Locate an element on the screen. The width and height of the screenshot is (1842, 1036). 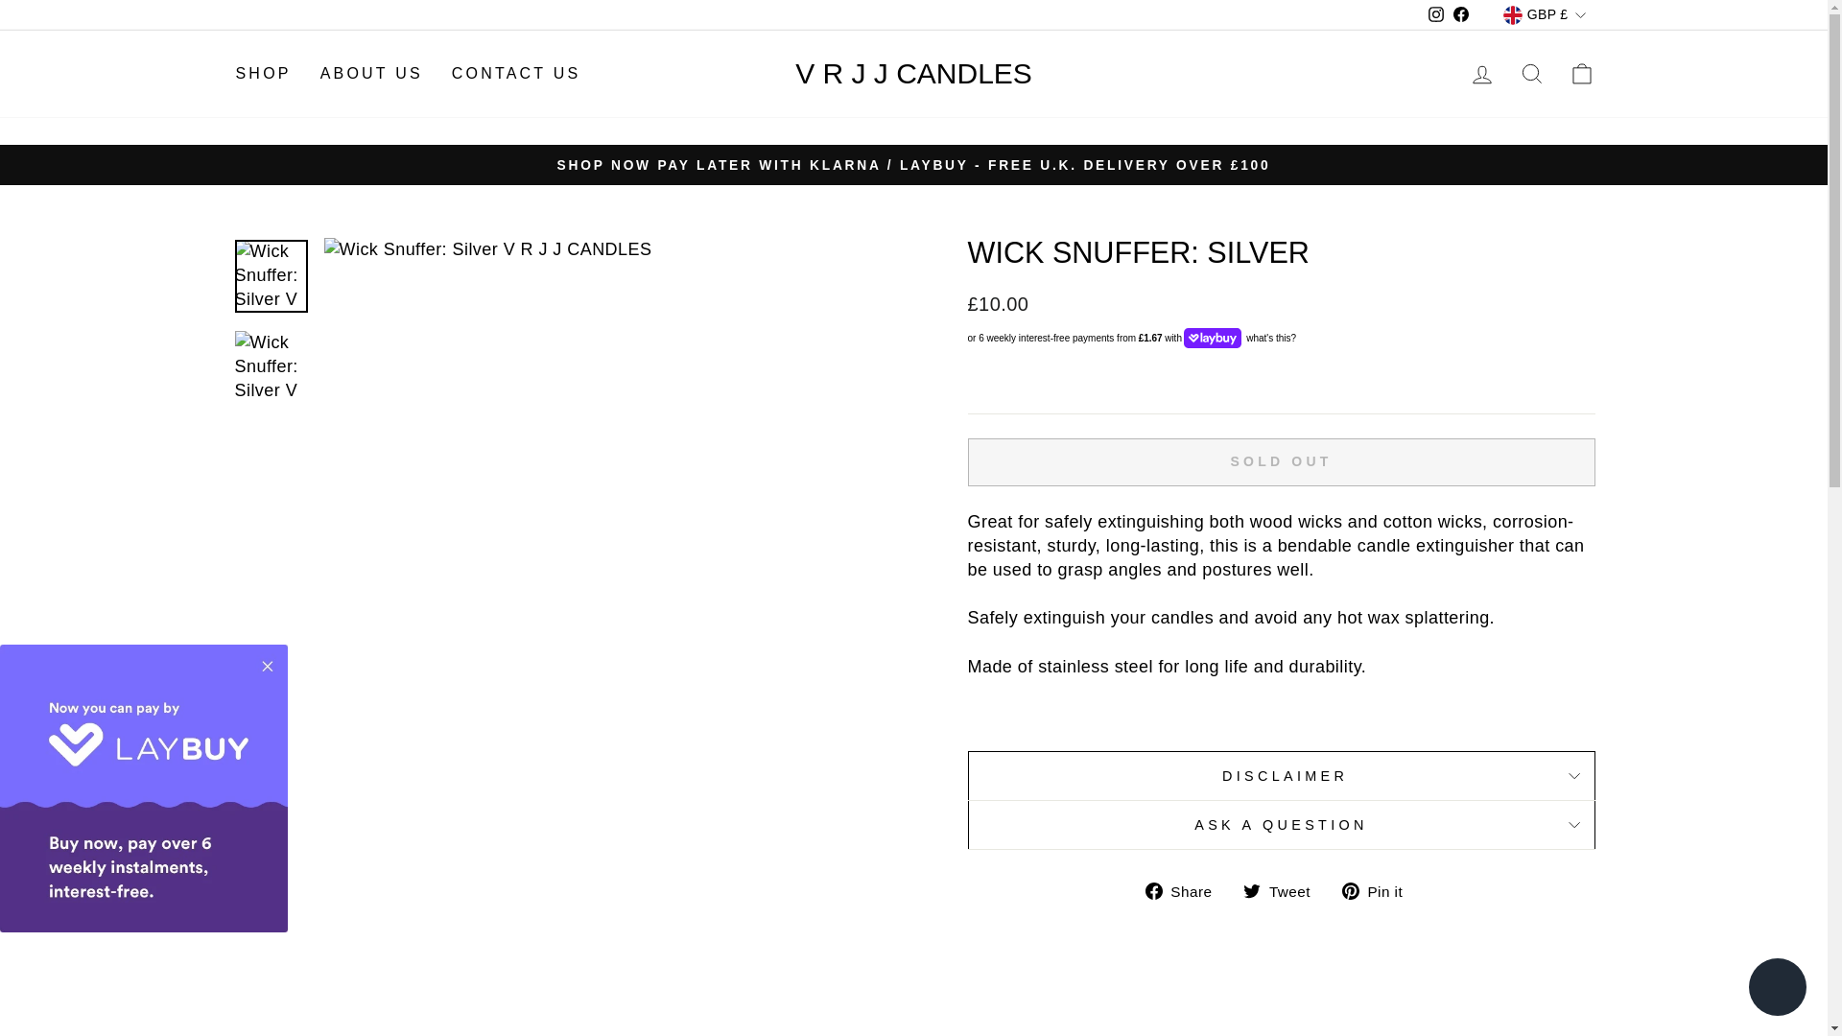
Pin on Pinterest is located at coordinates (1380, 890).